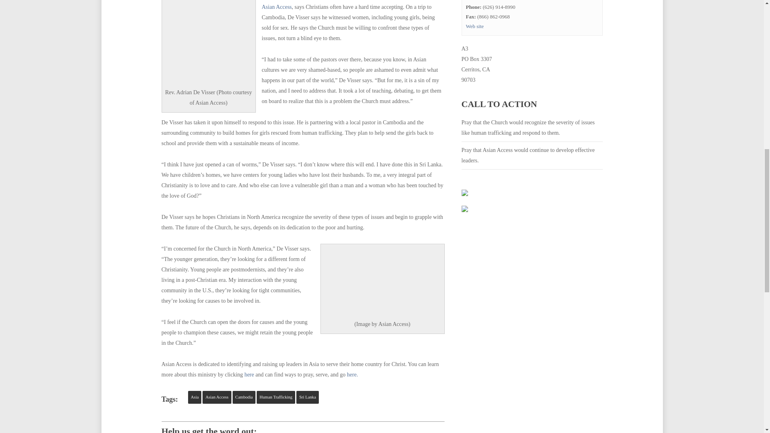  What do you see at coordinates (307, 397) in the screenshot?
I see `Sri Lanka` at bounding box center [307, 397].